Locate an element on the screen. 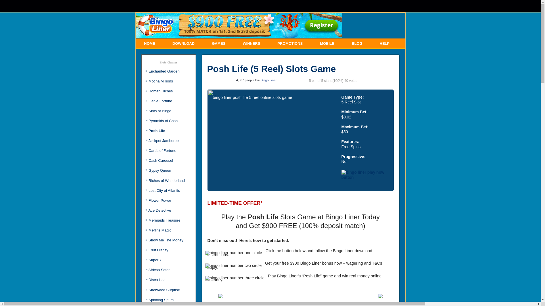  Mocha Millions is located at coordinates (161, 81).